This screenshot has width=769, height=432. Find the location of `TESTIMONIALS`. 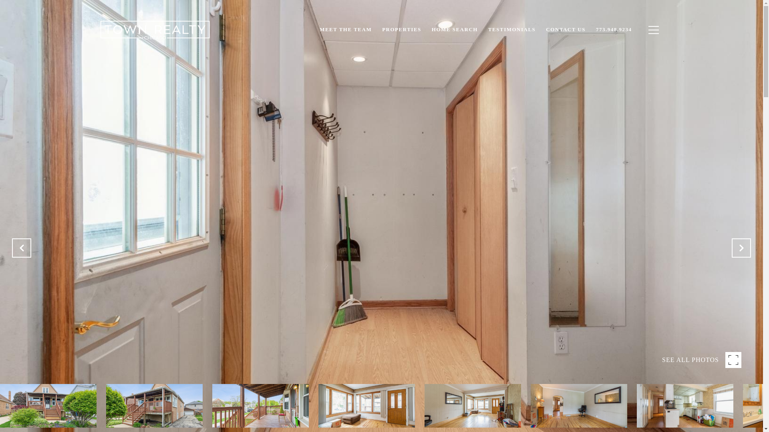

TESTIMONIALS is located at coordinates (511, 30).